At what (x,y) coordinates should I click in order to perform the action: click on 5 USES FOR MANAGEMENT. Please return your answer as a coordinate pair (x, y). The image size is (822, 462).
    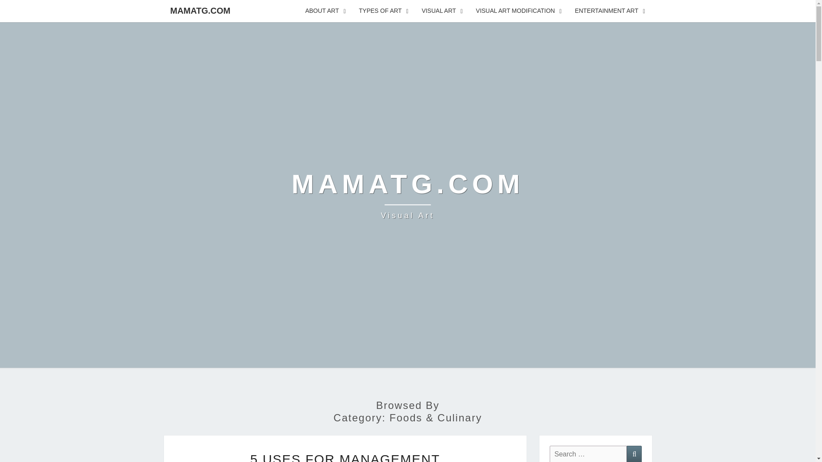
    Looking at the image, I should click on (345, 457).